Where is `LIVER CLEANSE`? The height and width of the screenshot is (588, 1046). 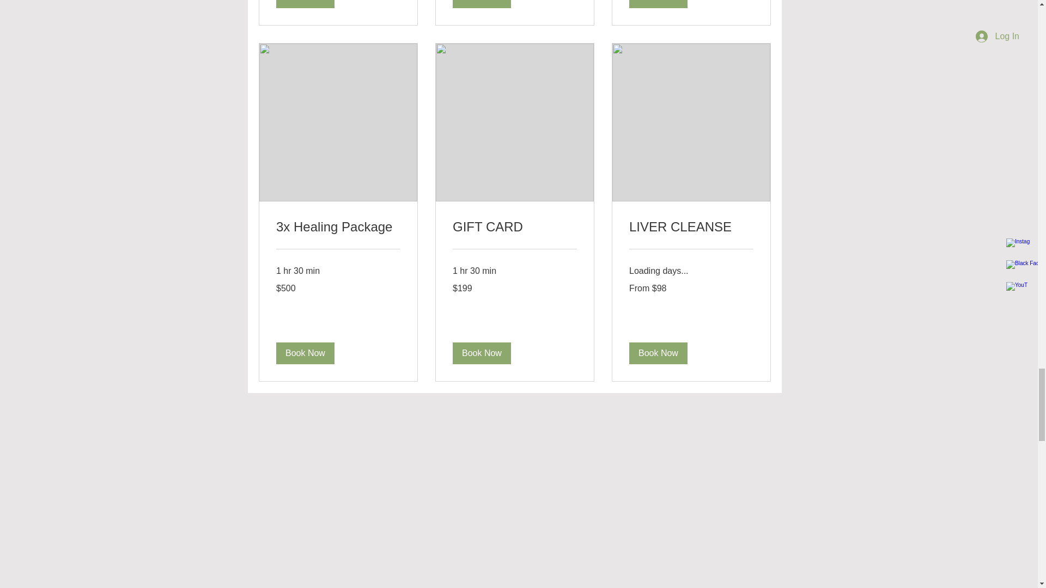
LIVER CLEANSE is located at coordinates (691, 226).